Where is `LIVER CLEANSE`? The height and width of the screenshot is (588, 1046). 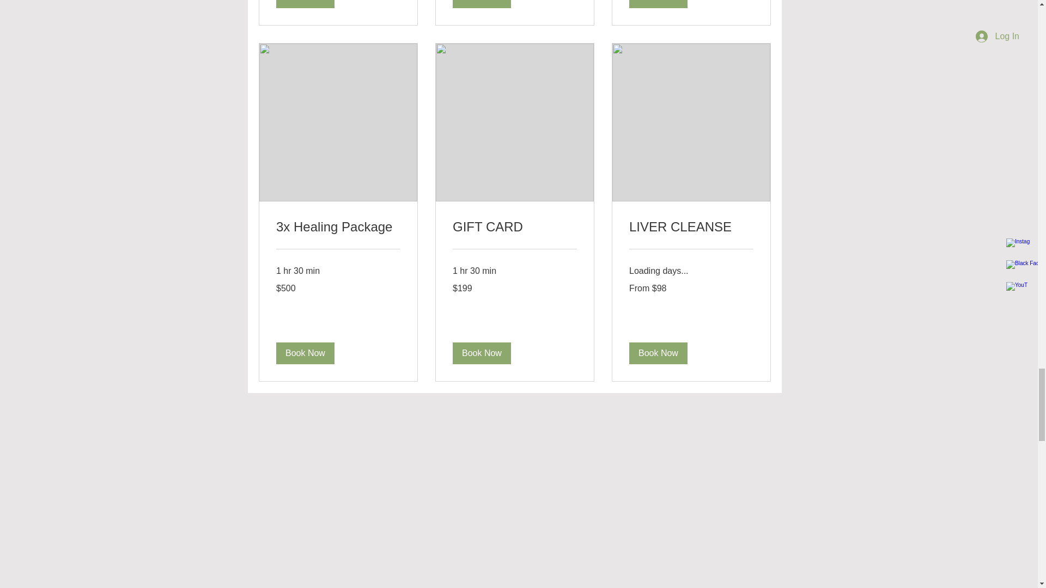
LIVER CLEANSE is located at coordinates (691, 226).